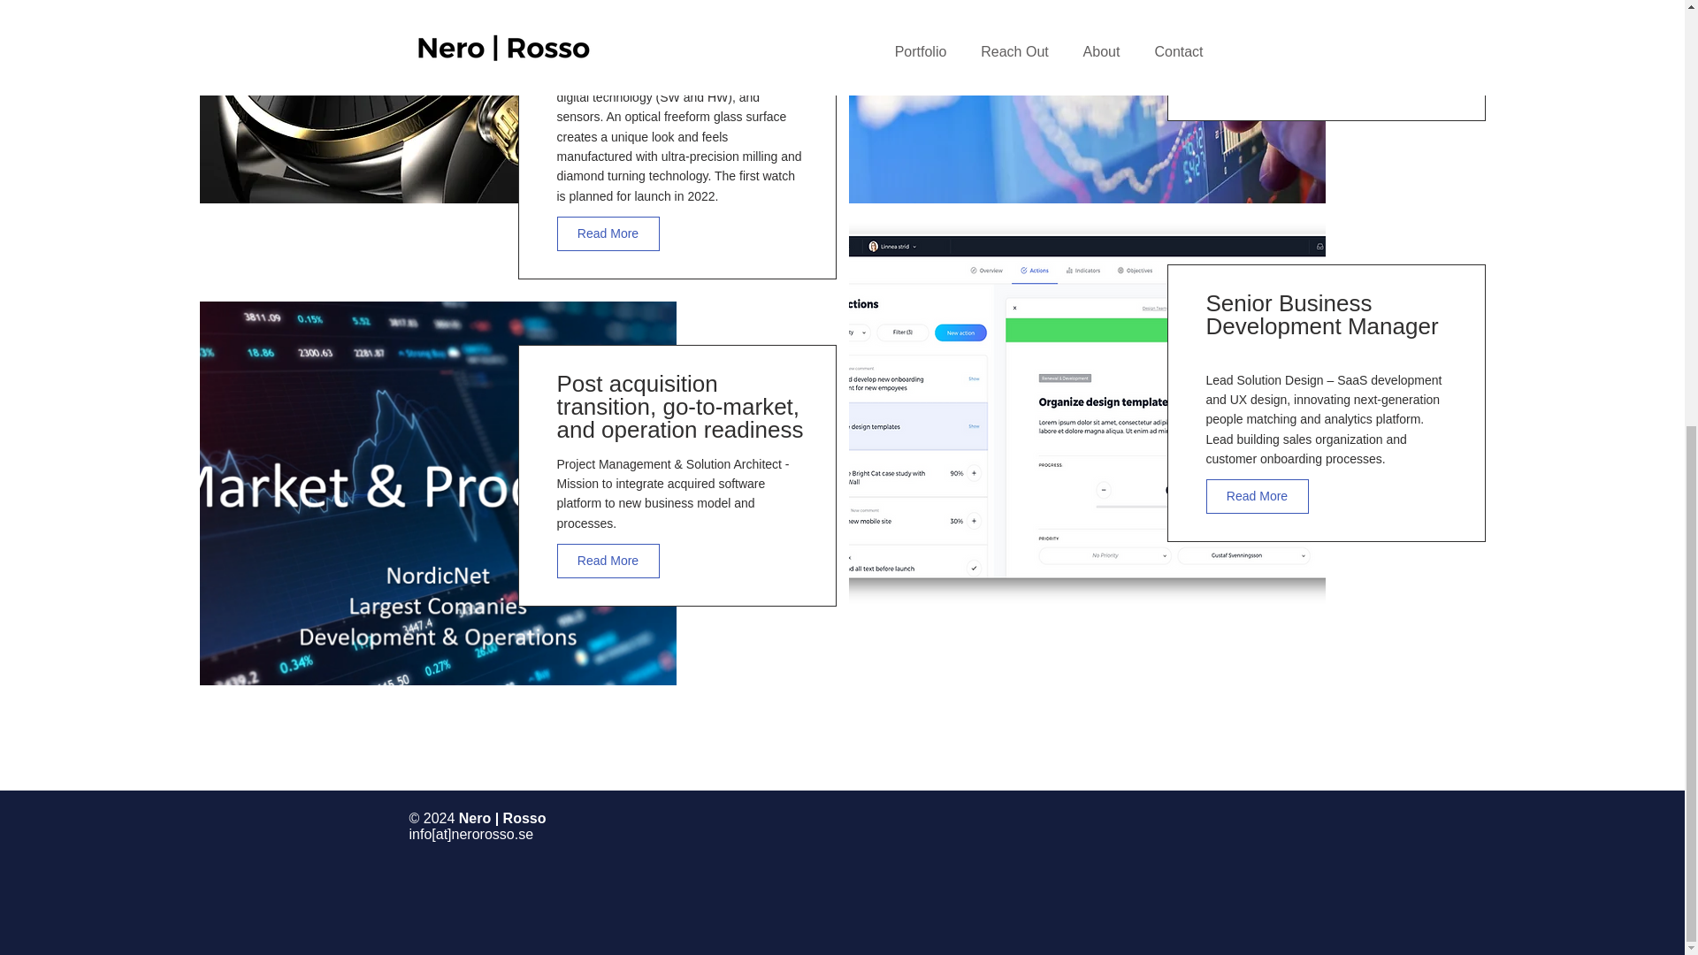 The height and width of the screenshot is (955, 1698). I want to click on 12fd14af-6bdf-4da3-86f9-3bede020c5aa.JPG, so click(438, 101).